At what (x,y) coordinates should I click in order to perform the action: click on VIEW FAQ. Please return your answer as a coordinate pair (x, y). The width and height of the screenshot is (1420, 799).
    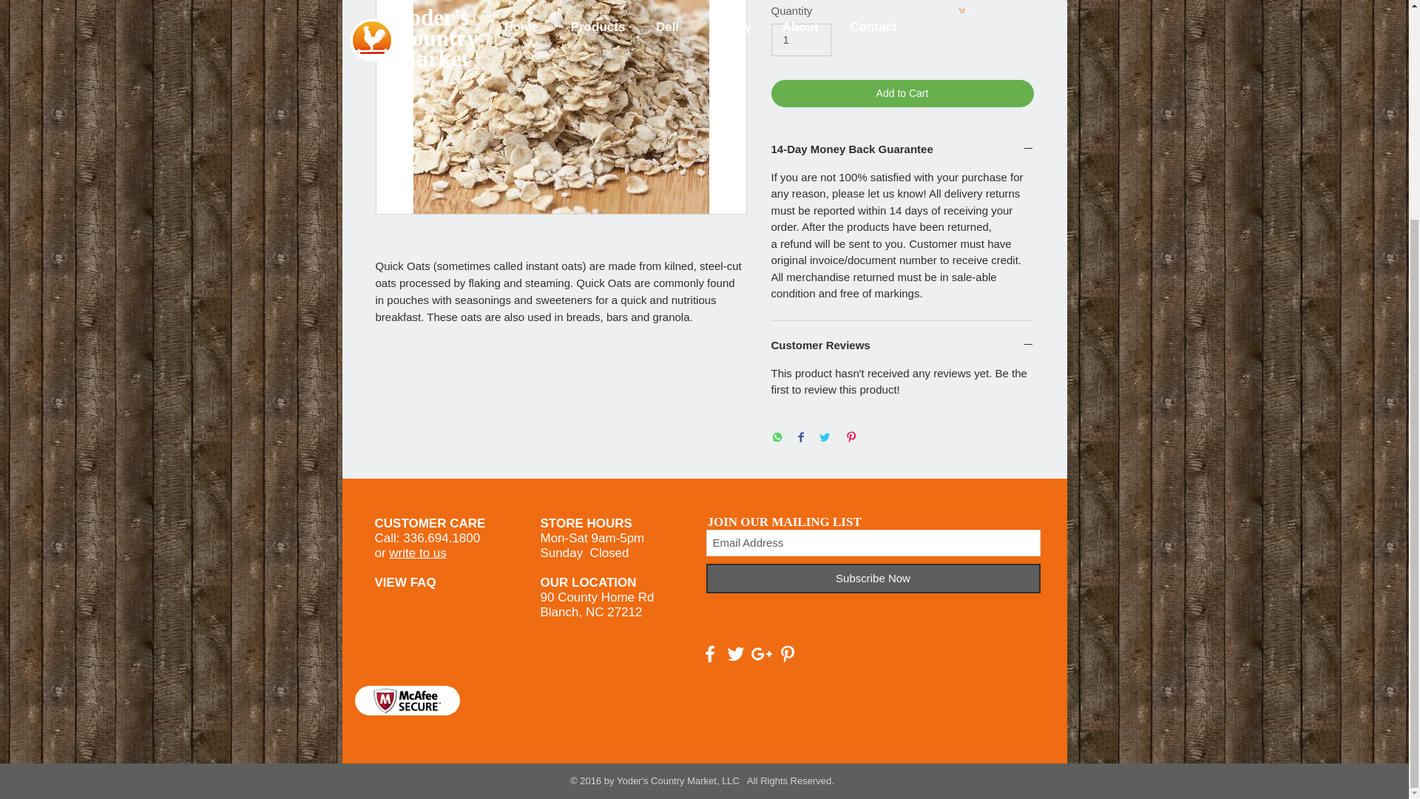
    Looking at the image, I should click on (405, 582).